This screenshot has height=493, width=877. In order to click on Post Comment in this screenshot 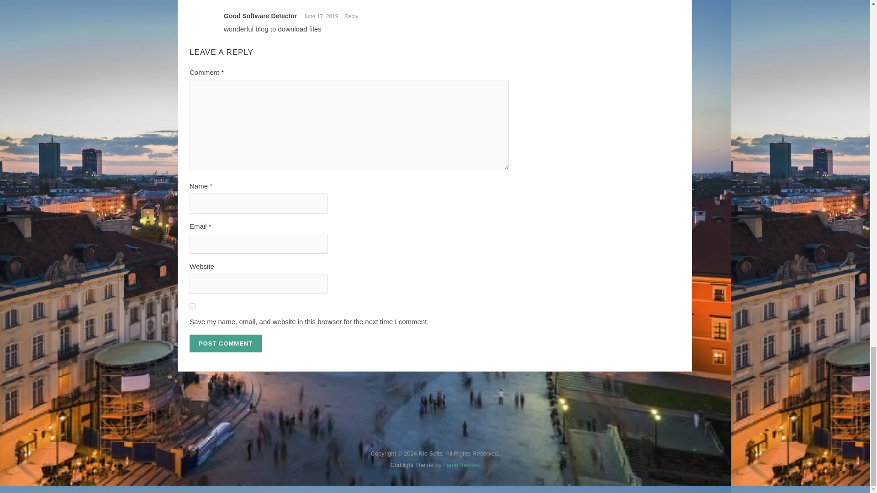, I will do `click(225, 343)`.